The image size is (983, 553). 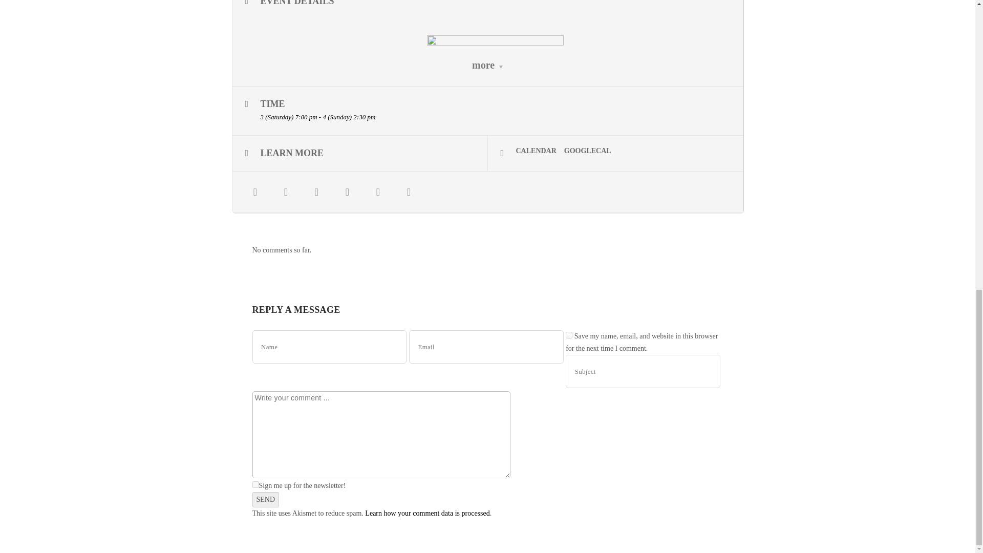 What do you see at coordinates (540, 151) in the screenshot?
I see `CALENDAR` at bounding box center [540, 151].